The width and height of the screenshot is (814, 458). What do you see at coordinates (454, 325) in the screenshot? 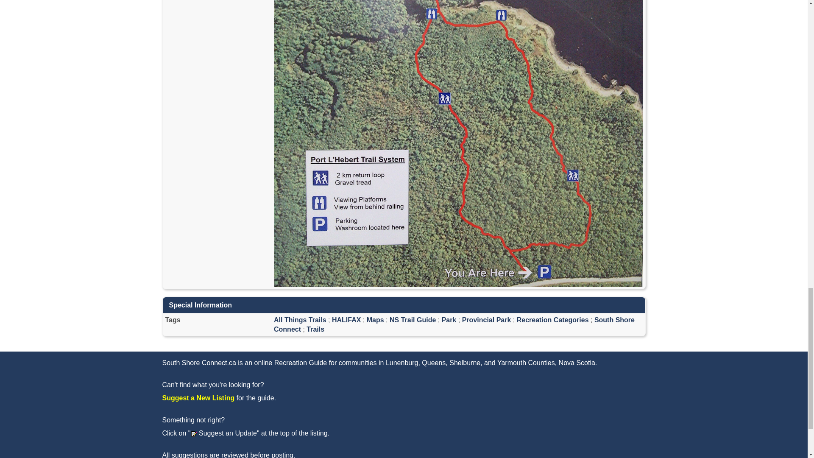
I see `South Shore Connect` at bounding box center [454, 325].